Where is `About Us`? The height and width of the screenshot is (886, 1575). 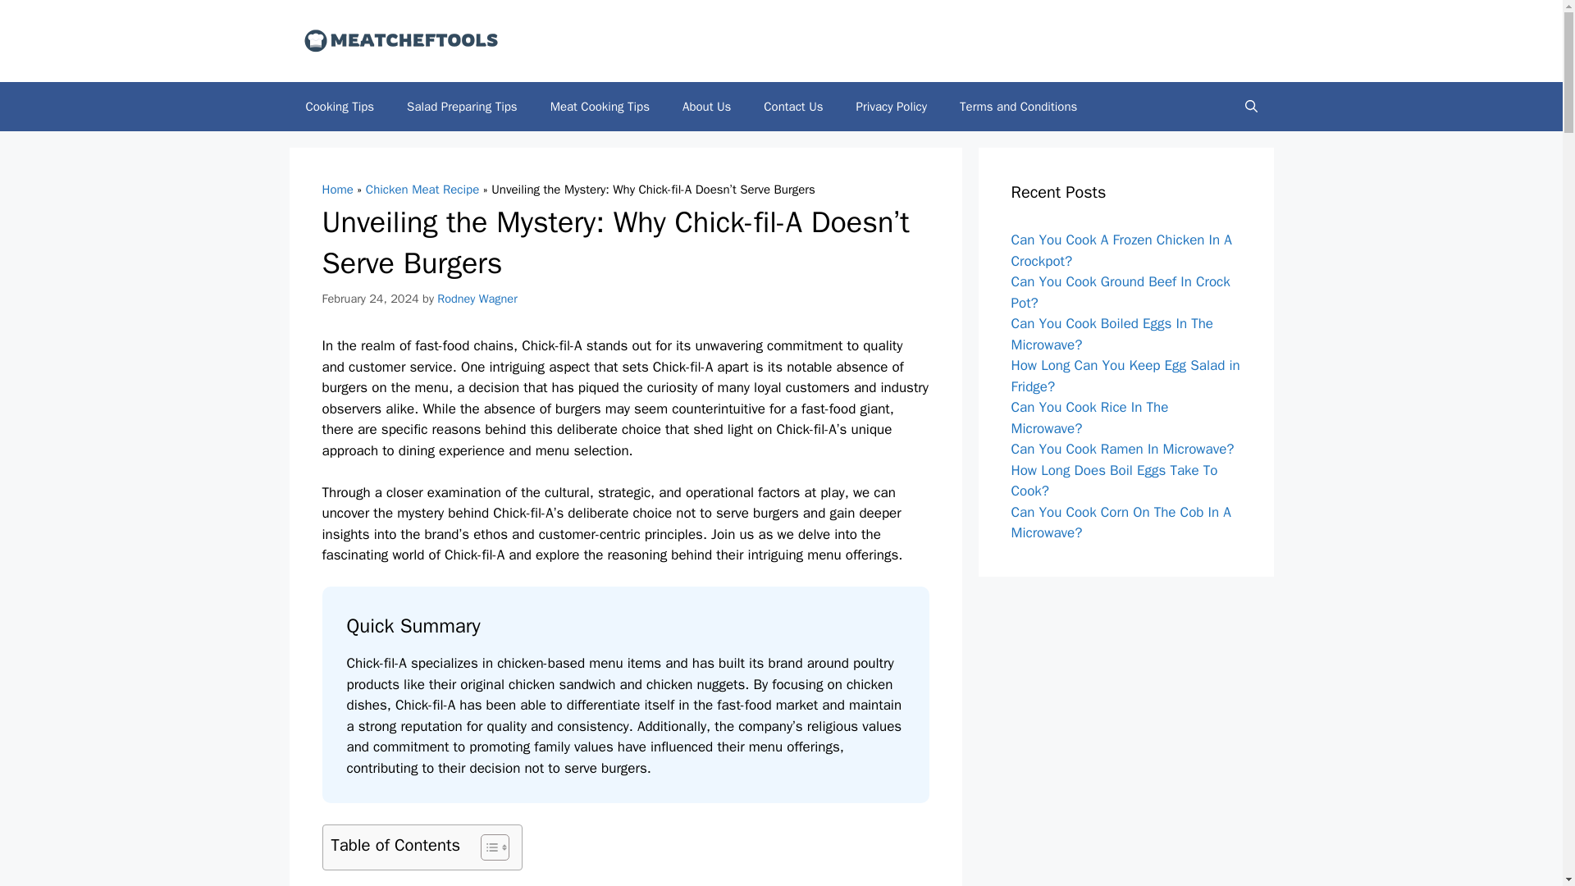
About Us is located at coordinates (706, 107).